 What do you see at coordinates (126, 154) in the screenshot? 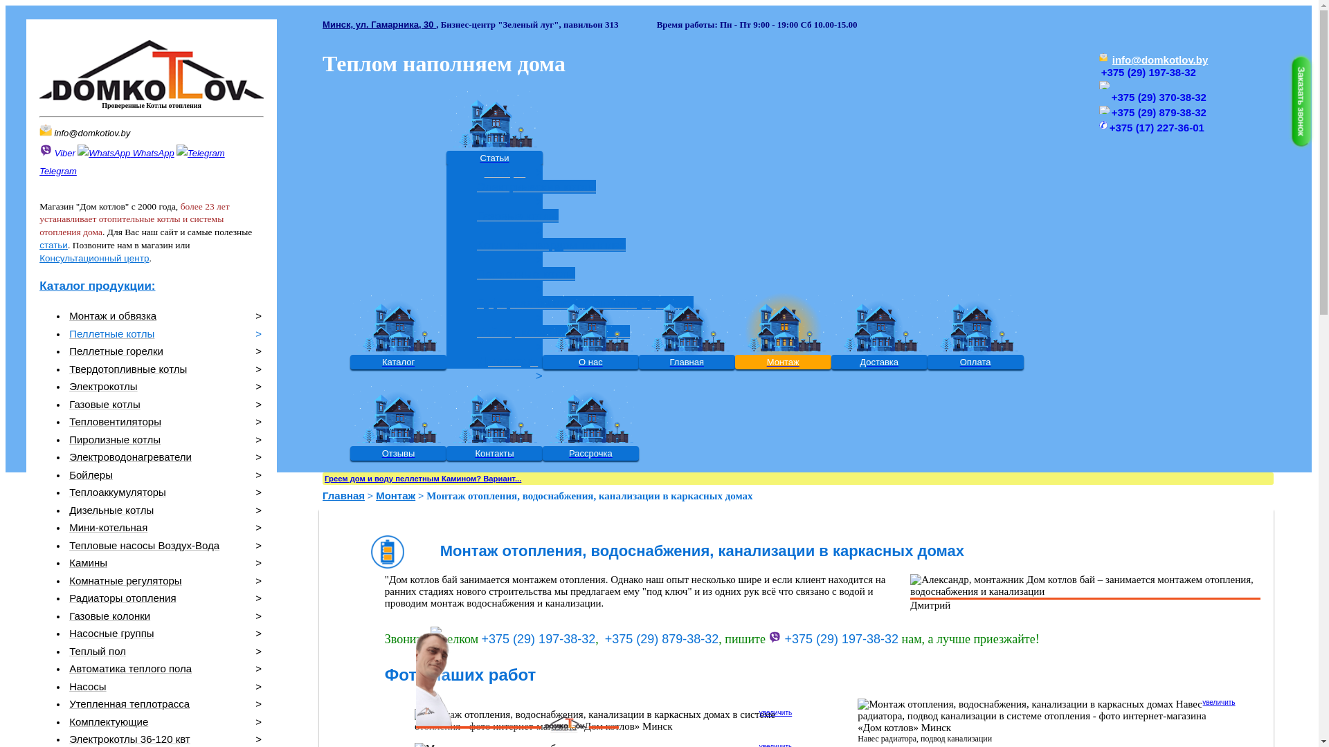
I see `WhatsApp` at bounding box center [126, 154].